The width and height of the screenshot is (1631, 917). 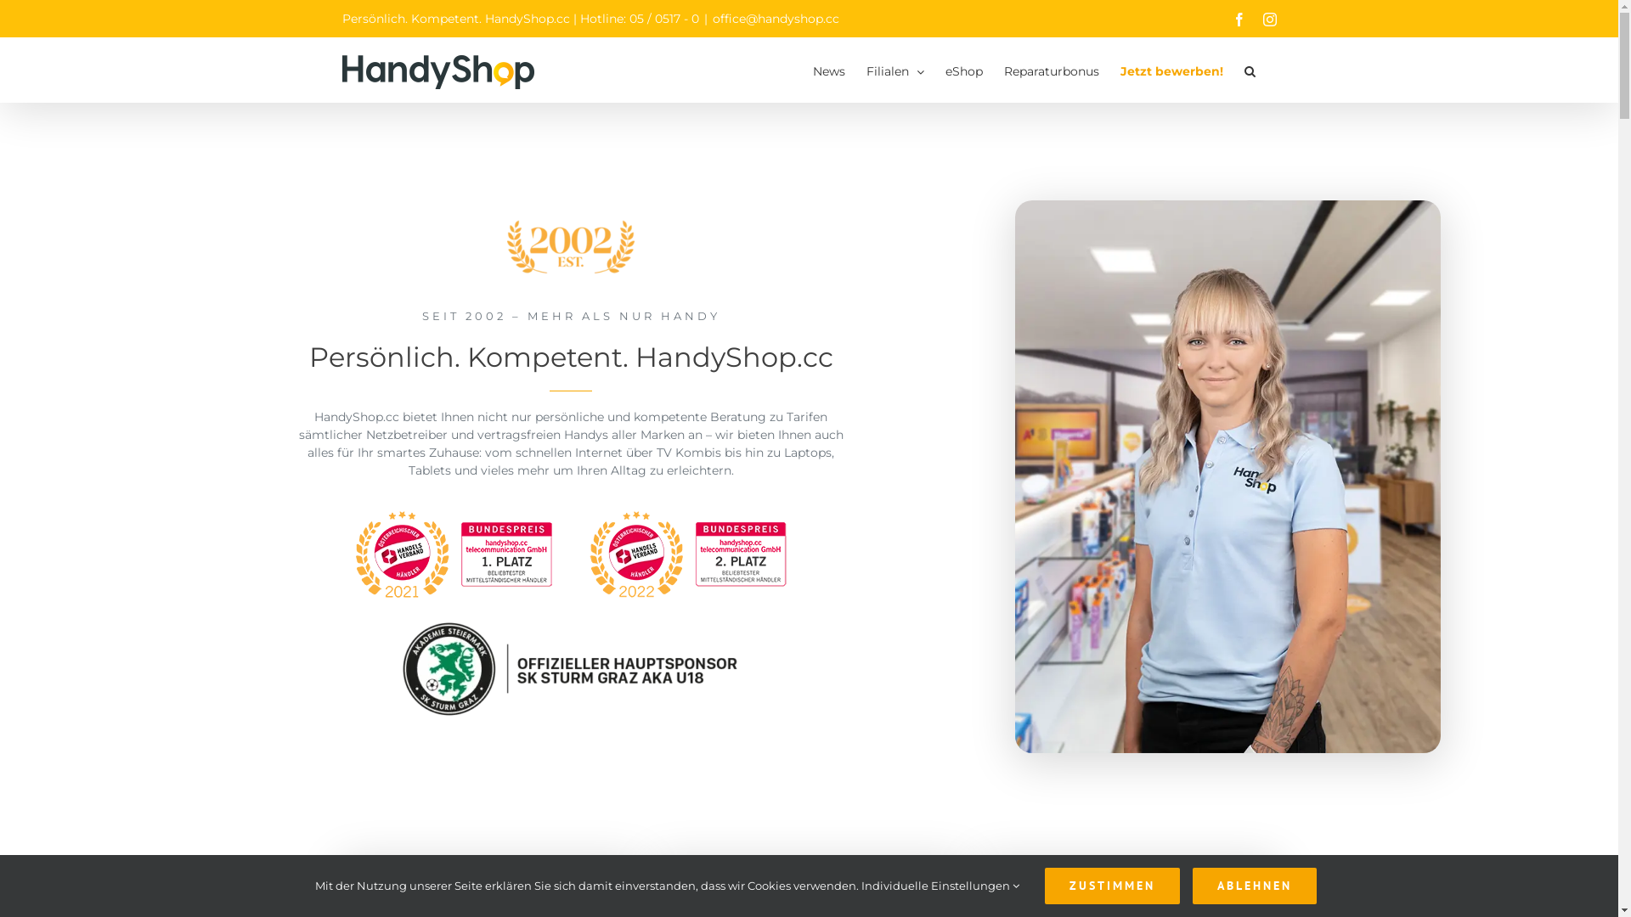 I want to click on bundespreis_2022_opt, so click(x=688, y=554).